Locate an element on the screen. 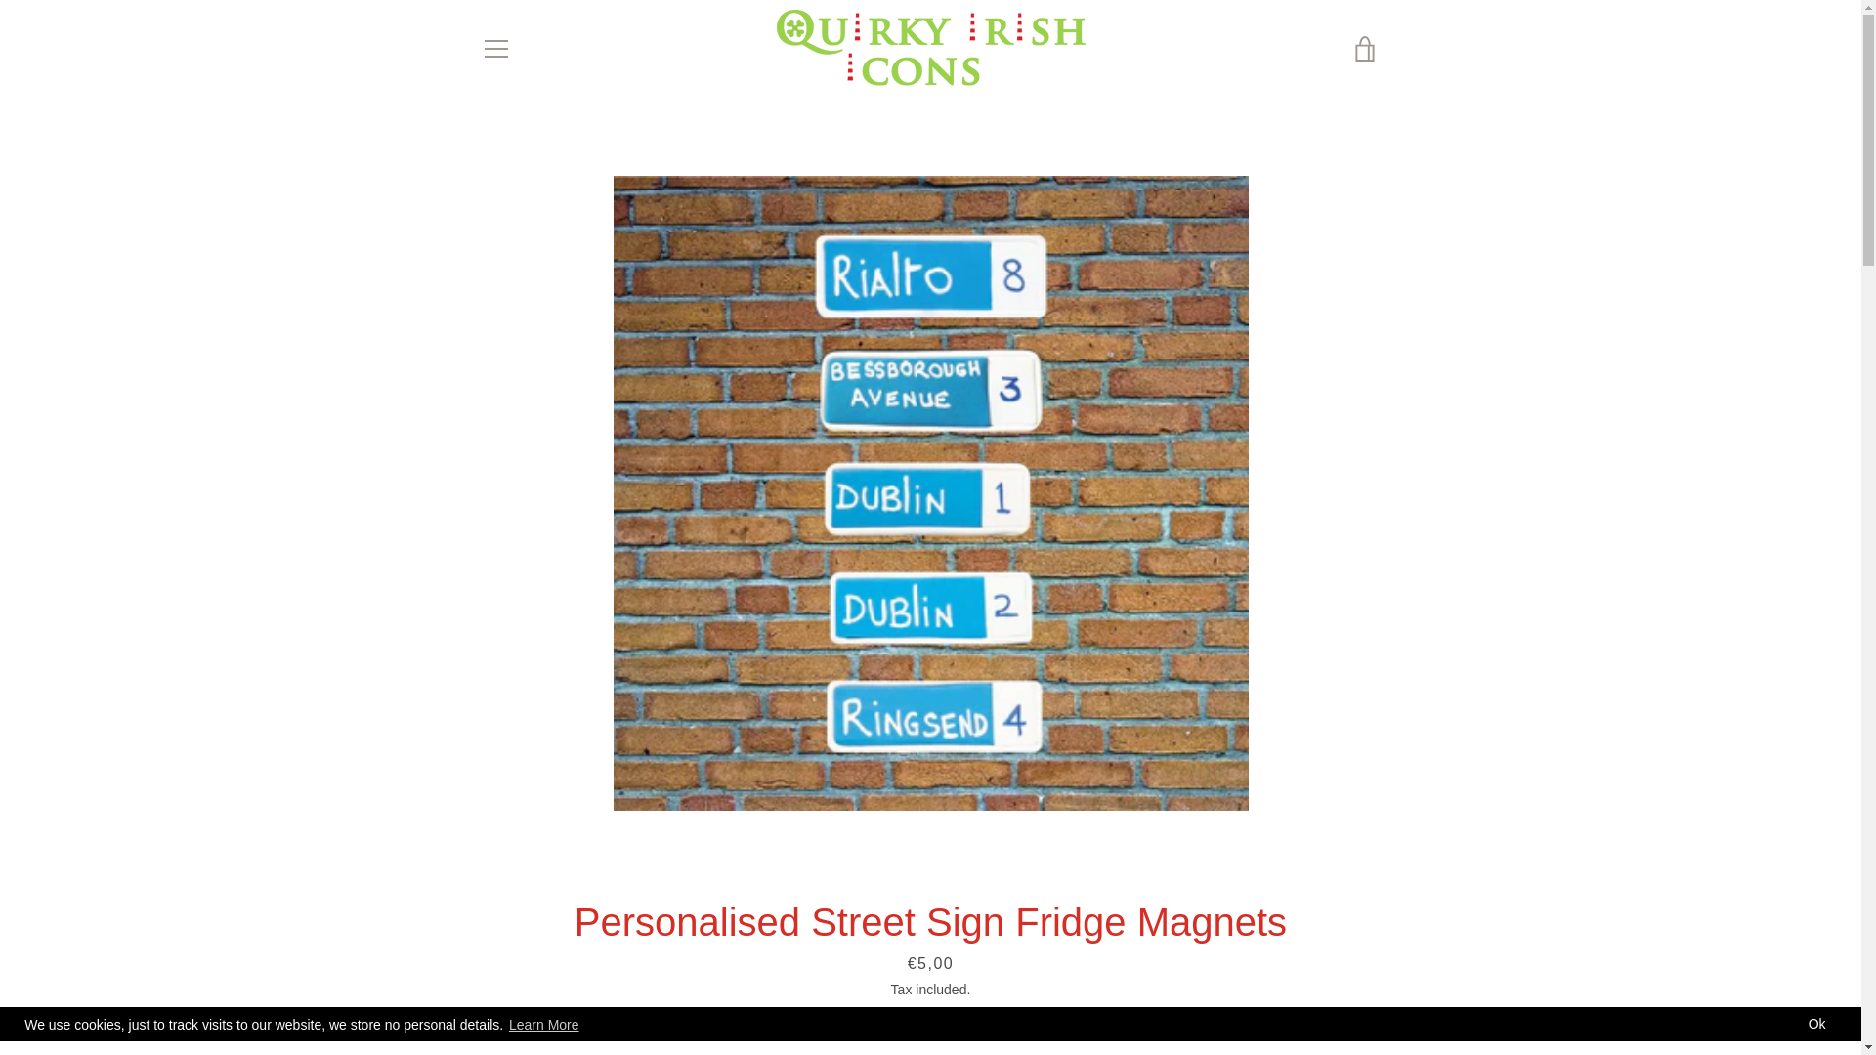 The width and height of the screenshot is (1876, 1055). Union Pay is located at coordinates (1317, 1002).